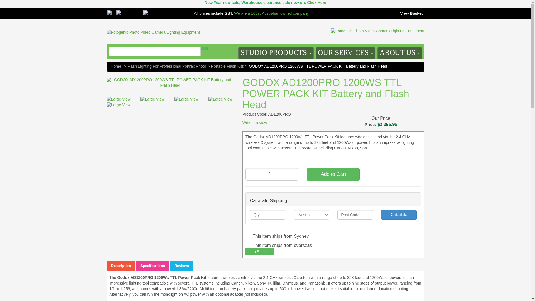 The width and height of the screenshot is (535, 301). What do you see at coordinates (153, 99) in the screenshot?
I see `Large View` at bounding box center [153, 99].